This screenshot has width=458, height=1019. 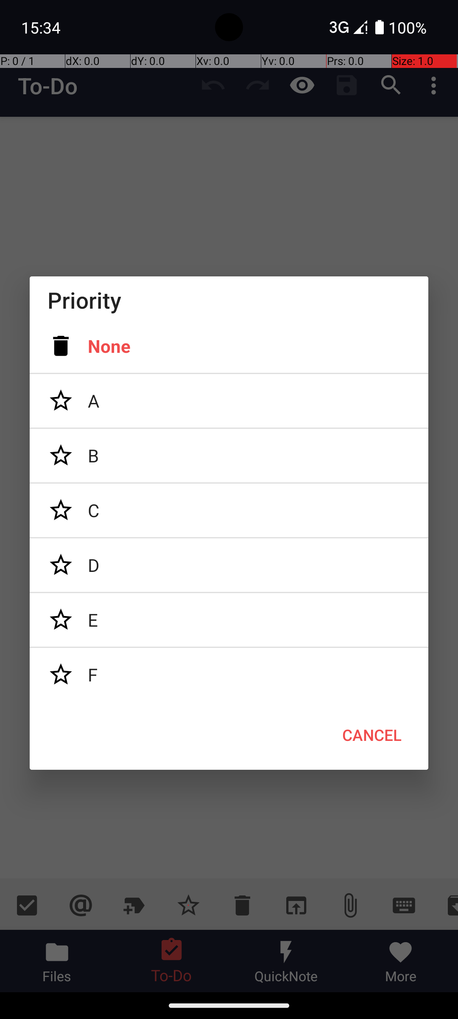 What do you see at coordinates (229, 620) in the screenshot?
I see `E` at bounding box center [229, 620].